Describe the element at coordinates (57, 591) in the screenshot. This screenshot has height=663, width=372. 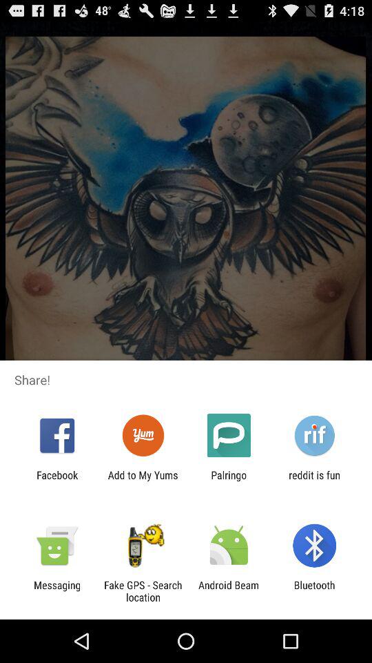
I see `flip to the messaging item` at that location.